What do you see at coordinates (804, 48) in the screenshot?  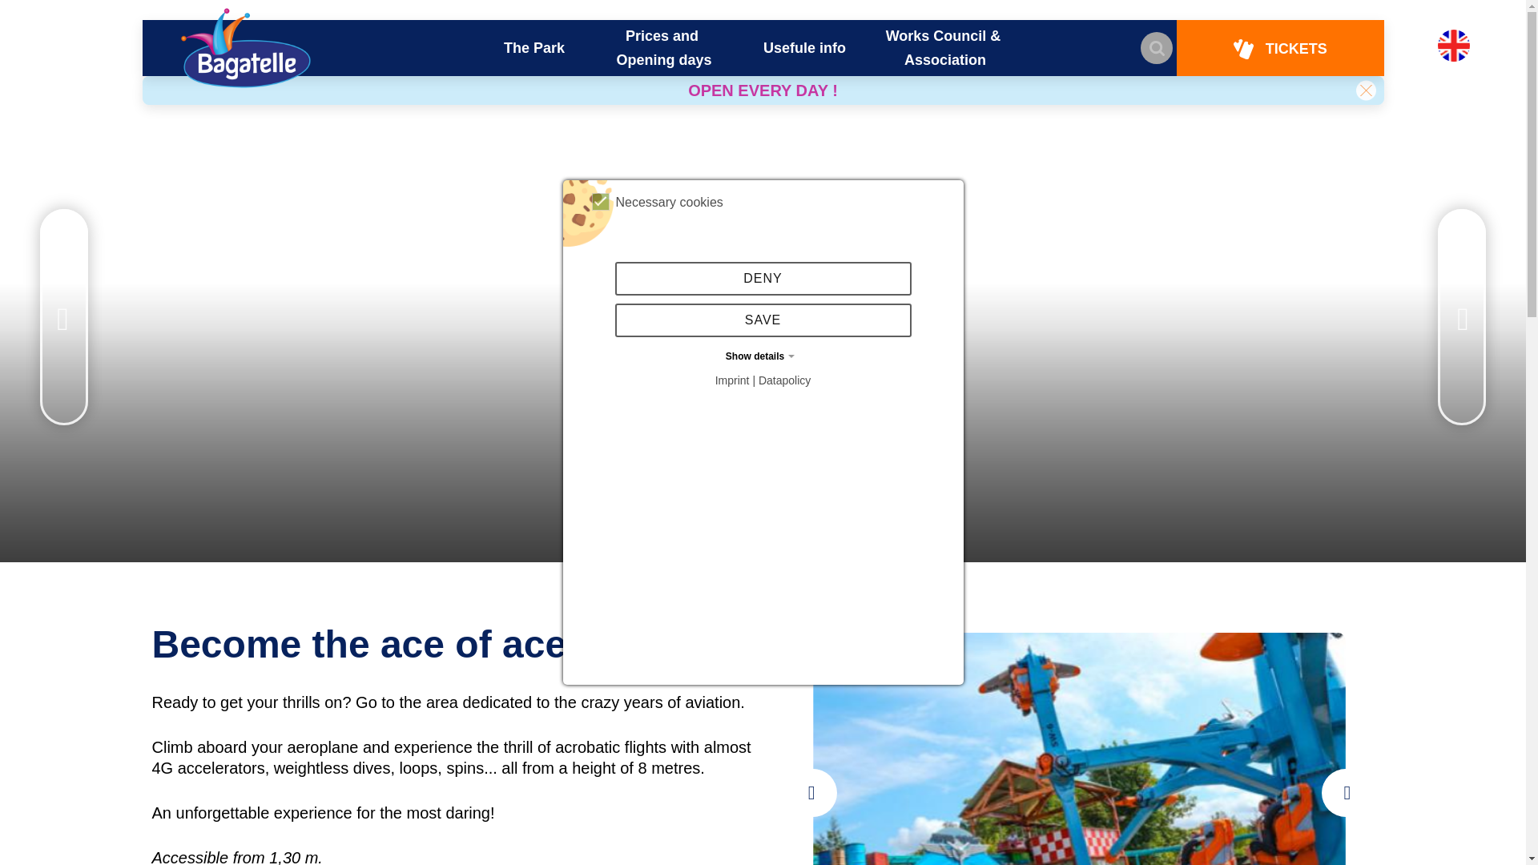 I see `Usefule info` at bounding box center [804, 48].